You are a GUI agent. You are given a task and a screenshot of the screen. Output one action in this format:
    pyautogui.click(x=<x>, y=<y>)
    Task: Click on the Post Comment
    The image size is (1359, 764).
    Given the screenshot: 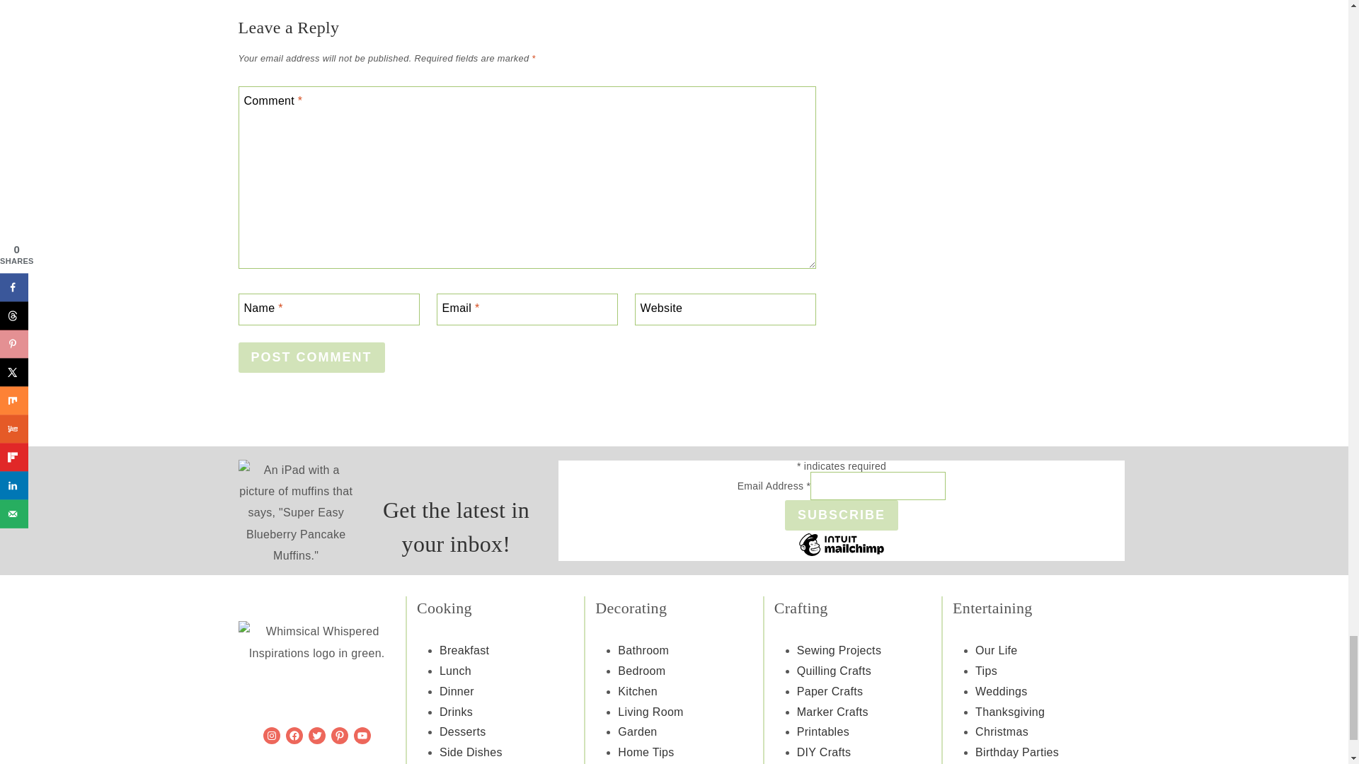 What is the action you would take?
    pyautogui.click(x=311, y=357)
    